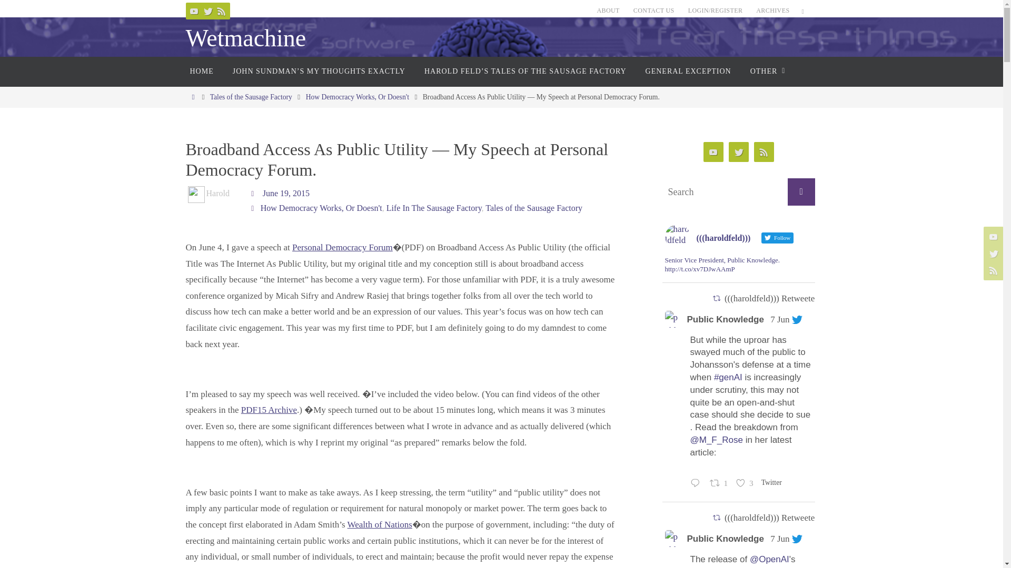 The height and width of the screenshot is (568, 1011). What do you see at coordinates (286, 193) in the screenshot?
I see `June 19, 2015` at bounding box center [286, 193].